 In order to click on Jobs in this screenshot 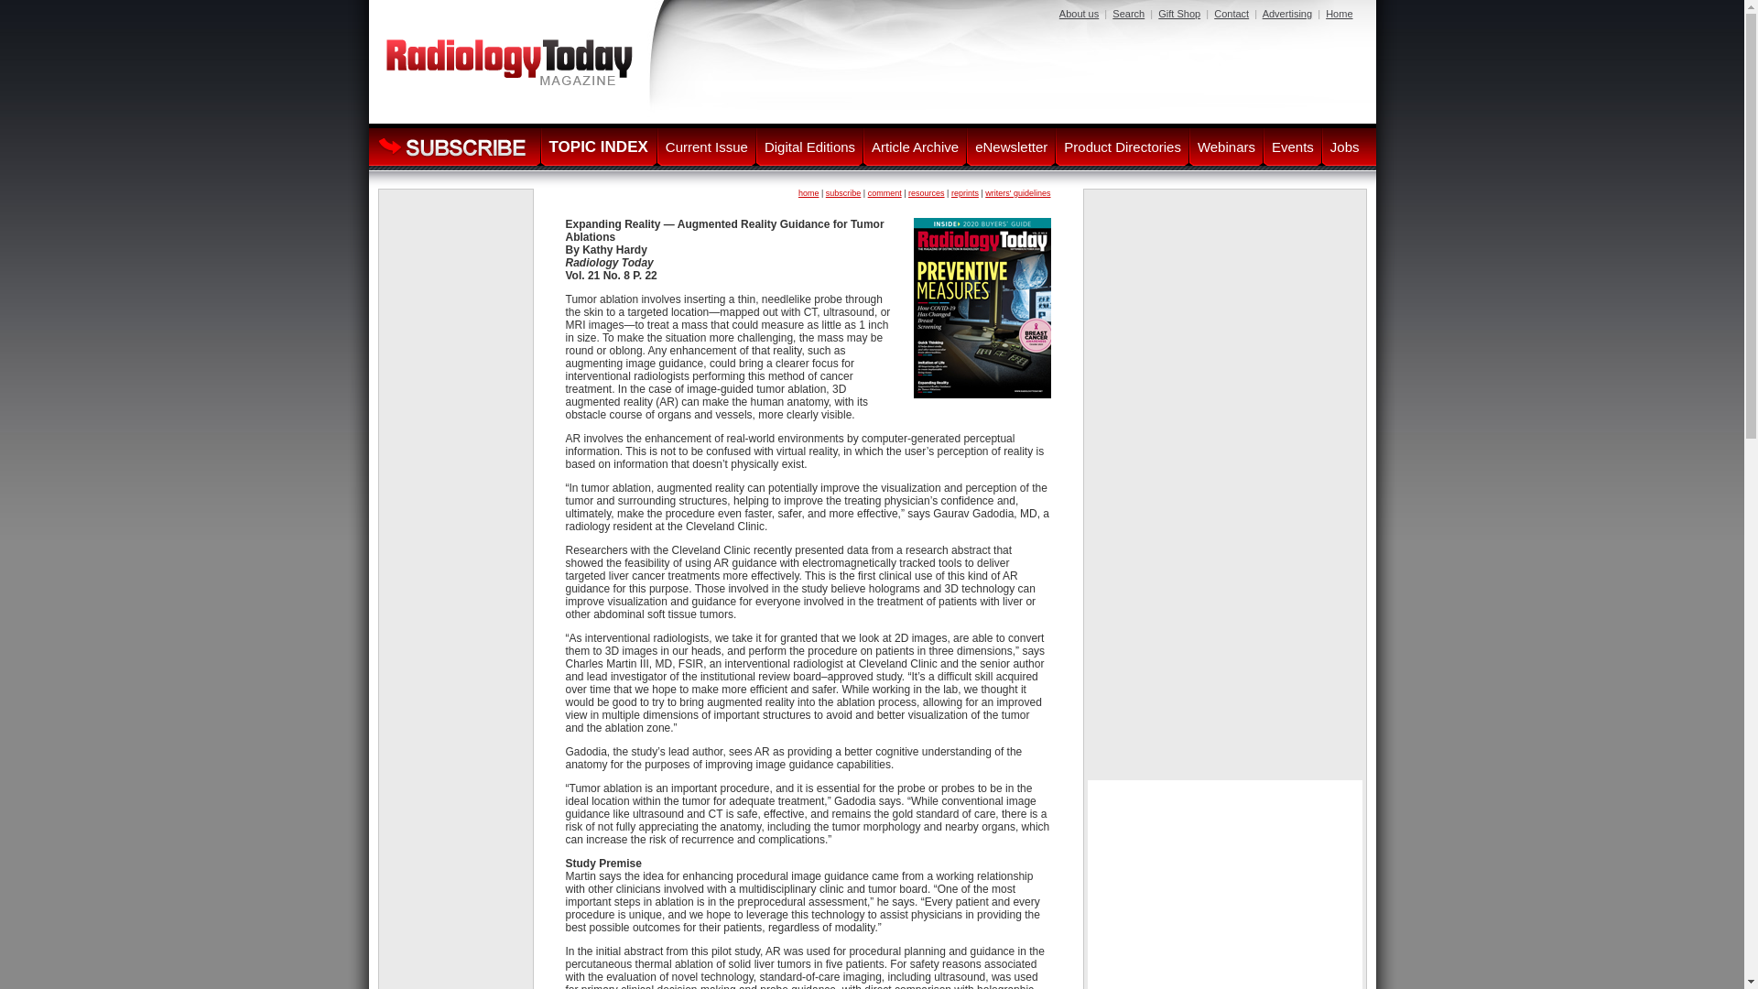, I will do `click(1344, 147)`.